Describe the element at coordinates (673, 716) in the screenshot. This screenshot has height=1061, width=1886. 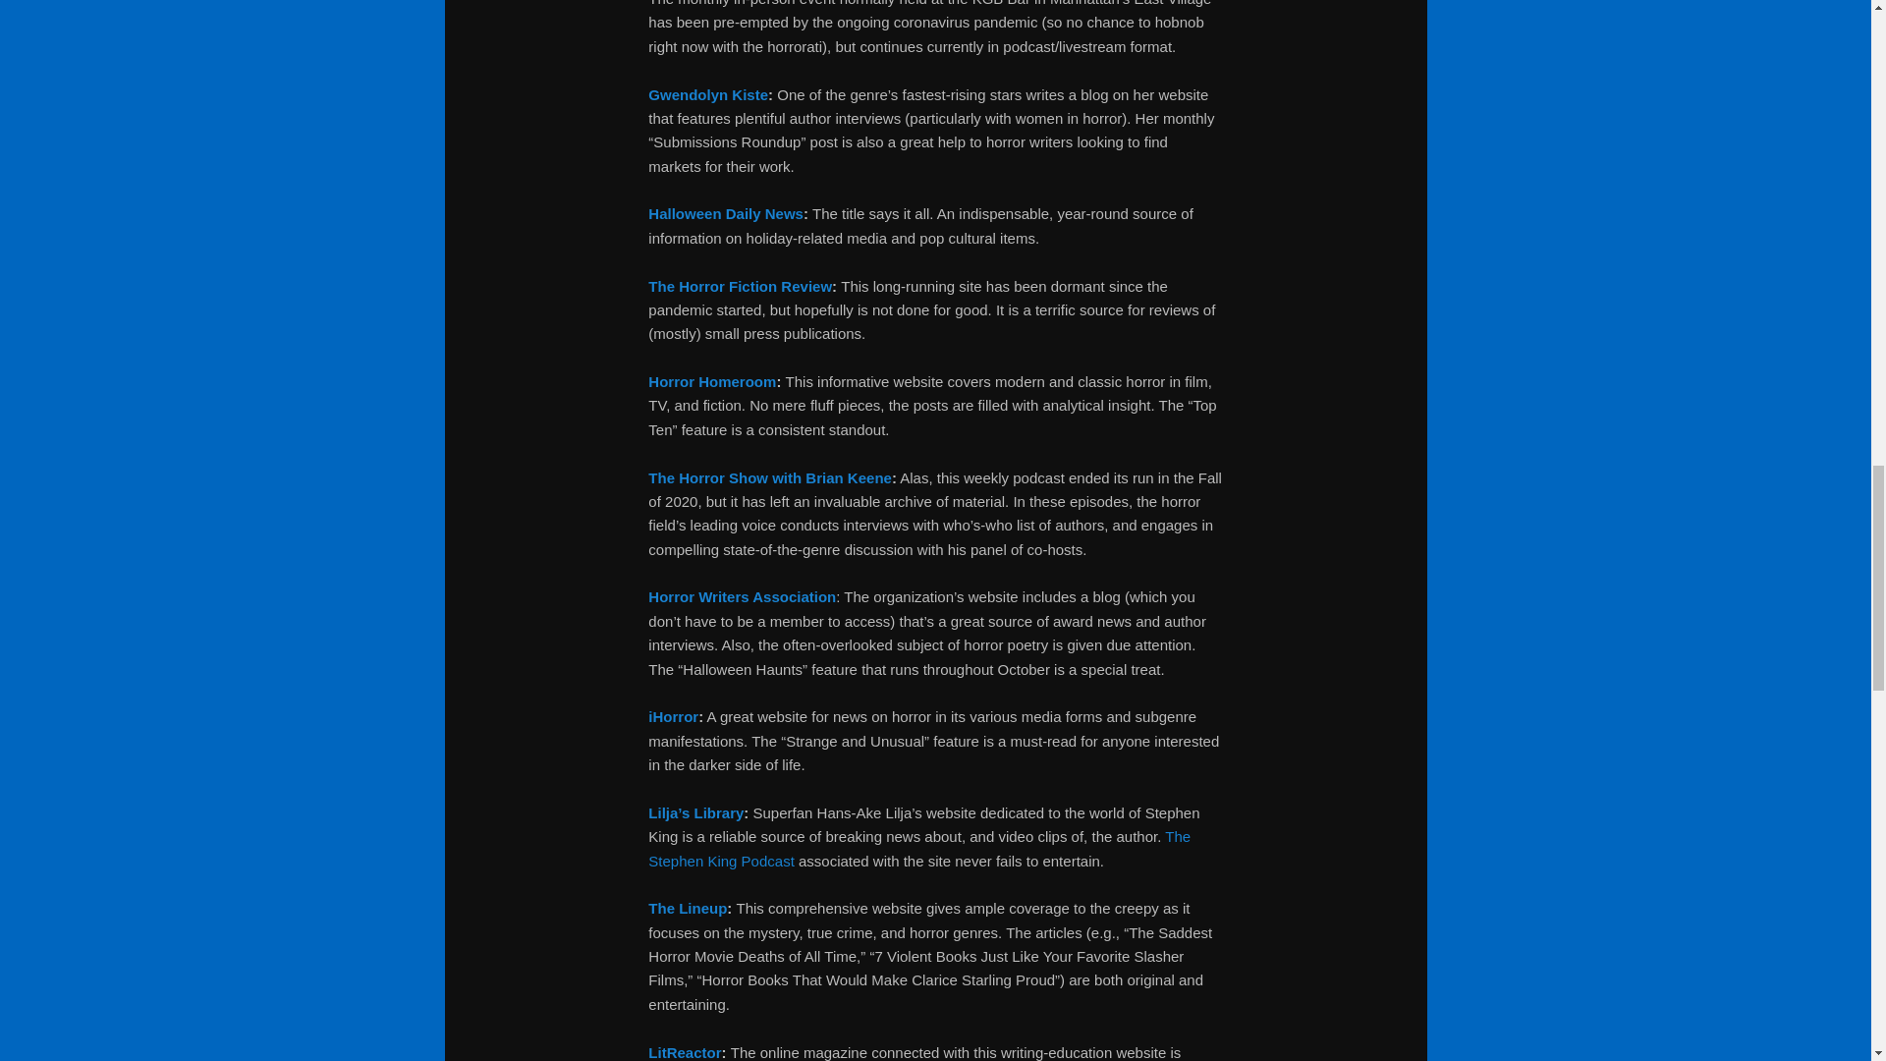
I see `iHorror` at that location.